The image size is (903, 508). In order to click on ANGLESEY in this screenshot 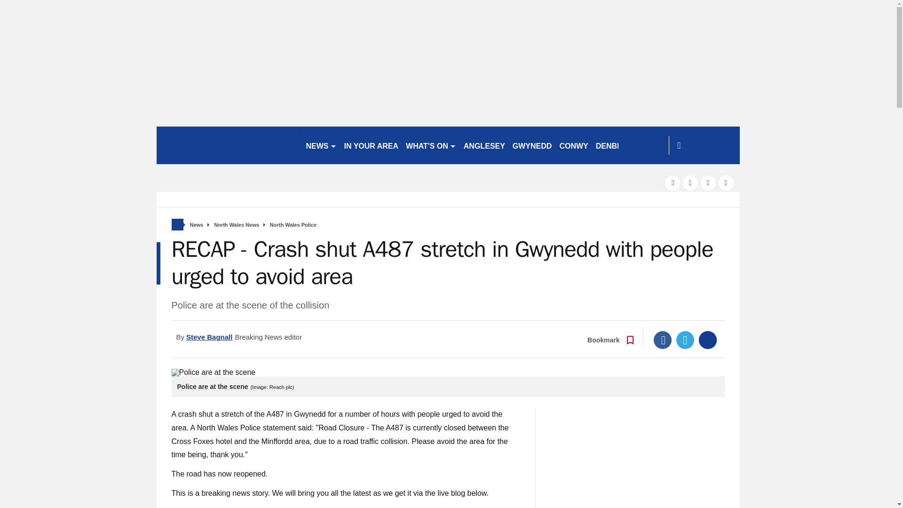, I will do `click(484, 145)`.